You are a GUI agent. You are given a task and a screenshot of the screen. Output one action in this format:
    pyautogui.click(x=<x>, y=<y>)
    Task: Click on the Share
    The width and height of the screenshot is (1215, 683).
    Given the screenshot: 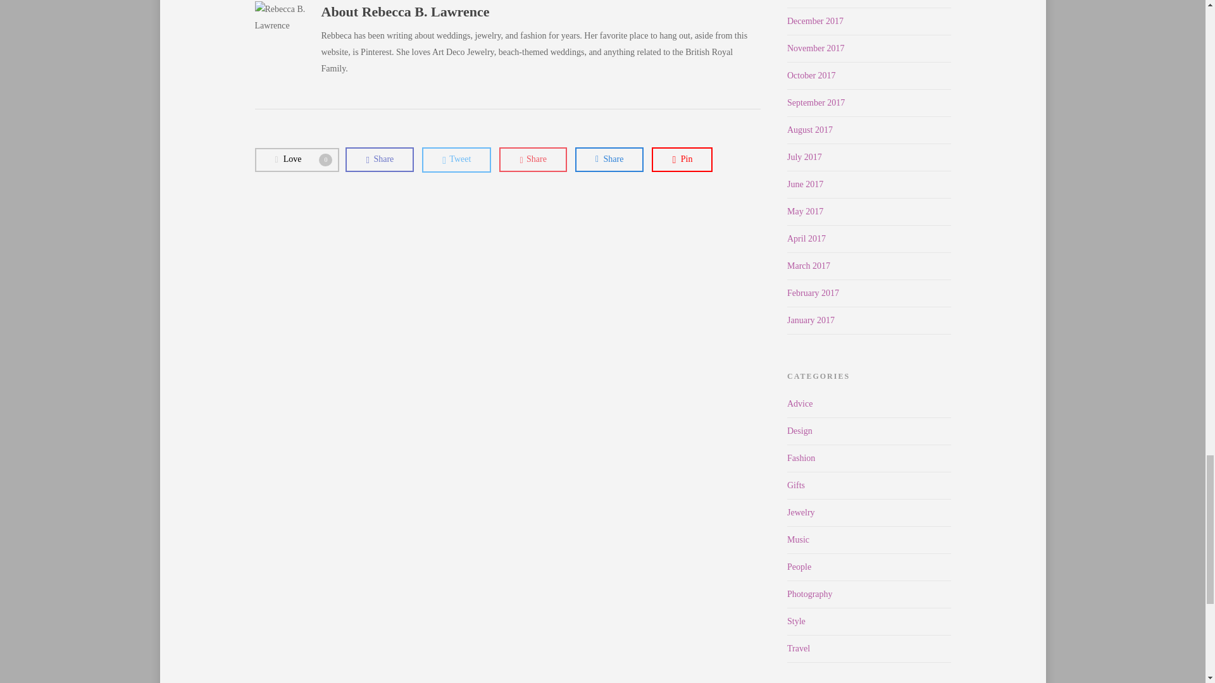 What is the action you would take?
    pyautogui.click(x=296, y=160)
    